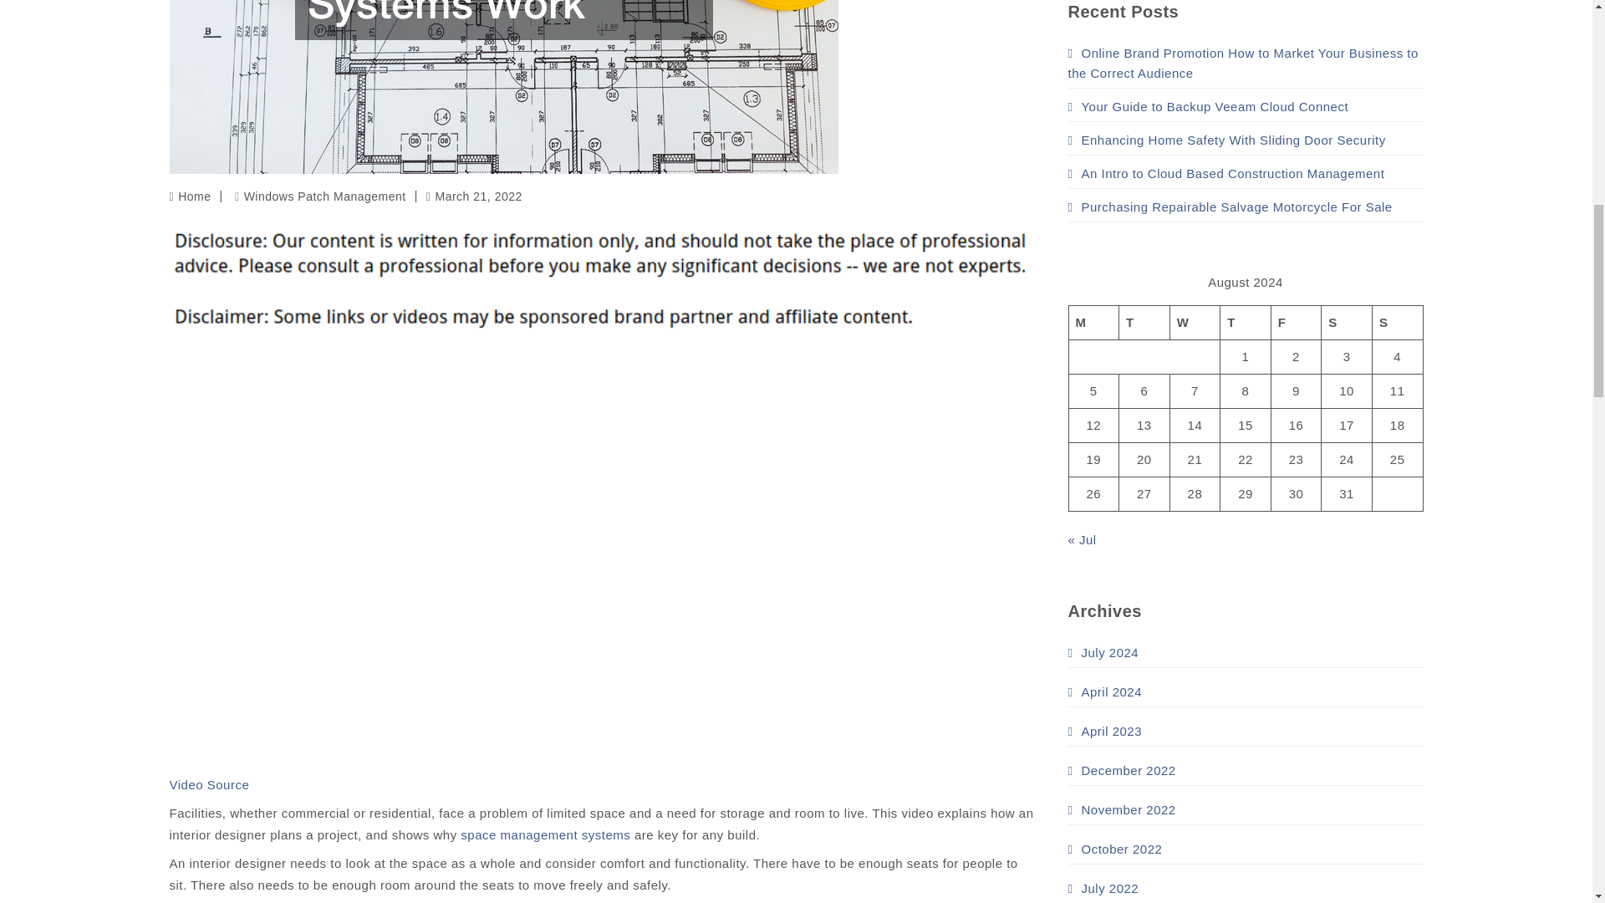 This screenshot has height=903, width=1605. Describe the element at coordinates (1346, 323) in the screenshot. I see `Saturday` at that location.